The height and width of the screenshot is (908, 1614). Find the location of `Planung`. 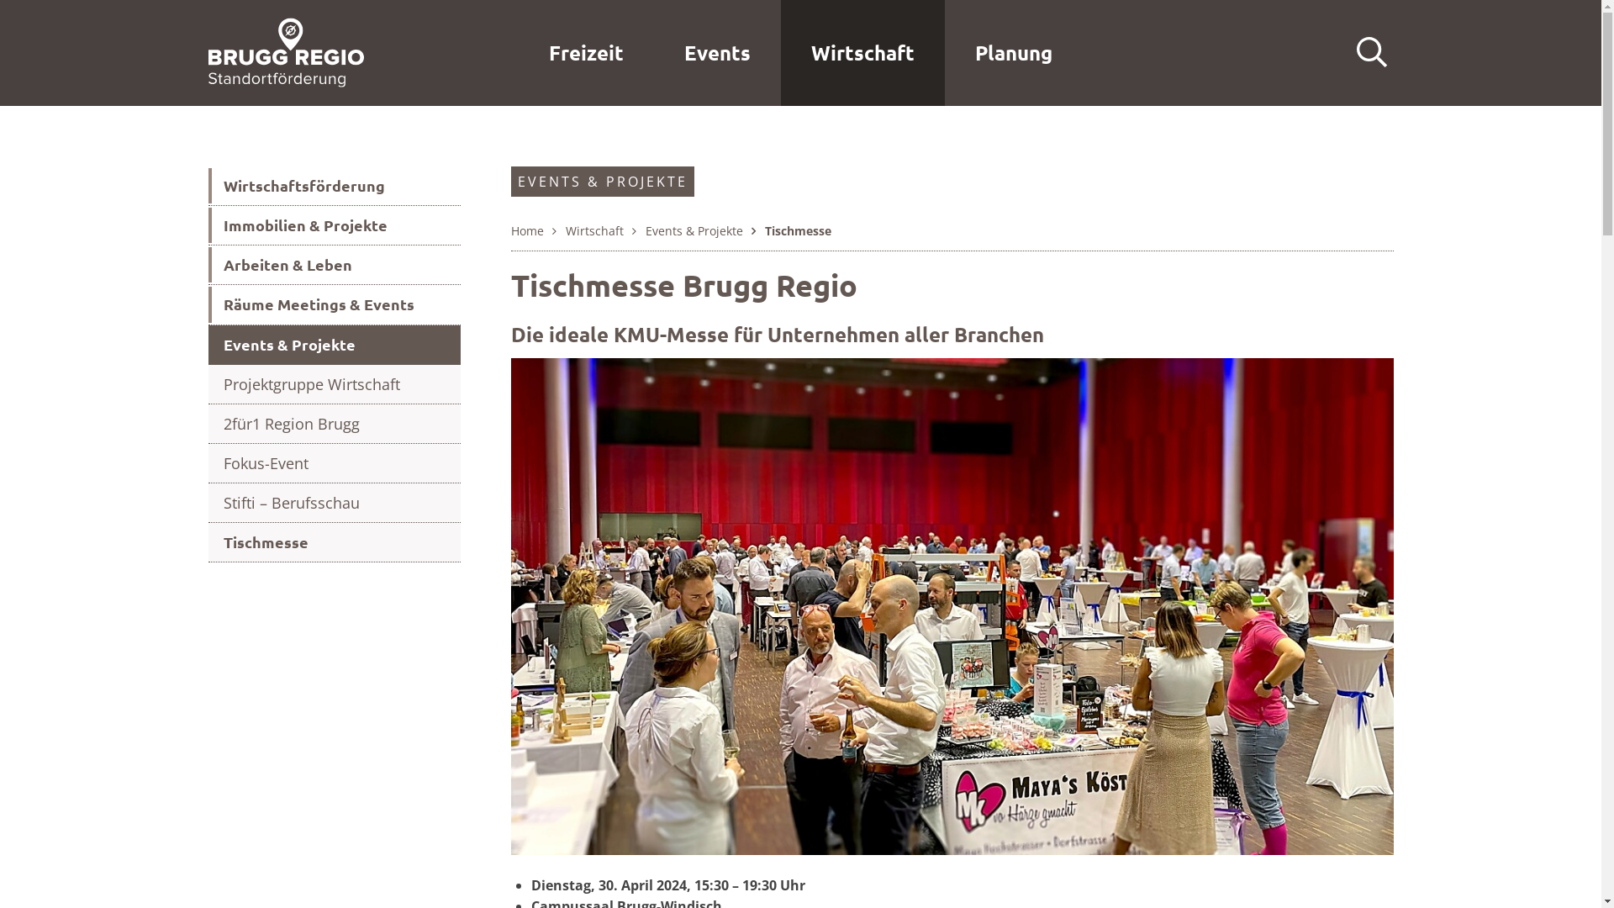

Planung is located at coordinates (1014, 53).